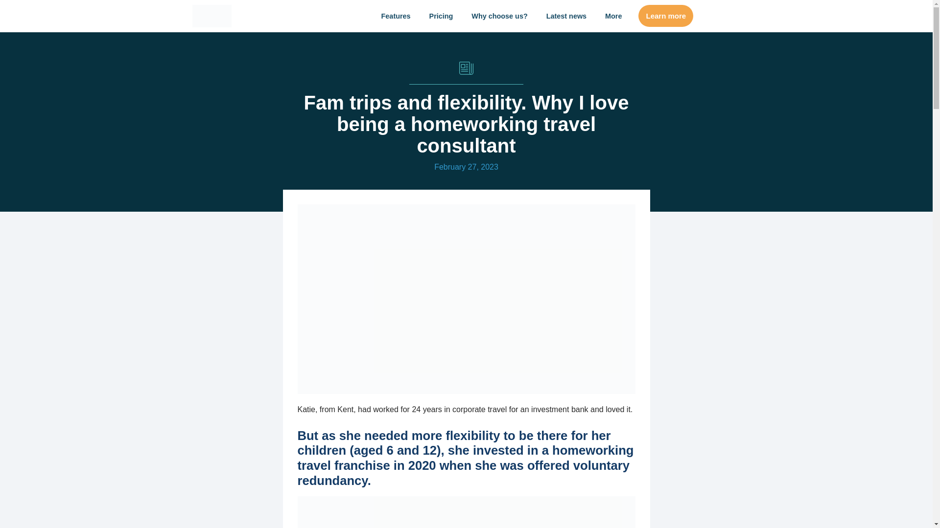 Image resolution: width=940 pixels, height=528 pixels. I want to click on Pricing, so click(441, 16).